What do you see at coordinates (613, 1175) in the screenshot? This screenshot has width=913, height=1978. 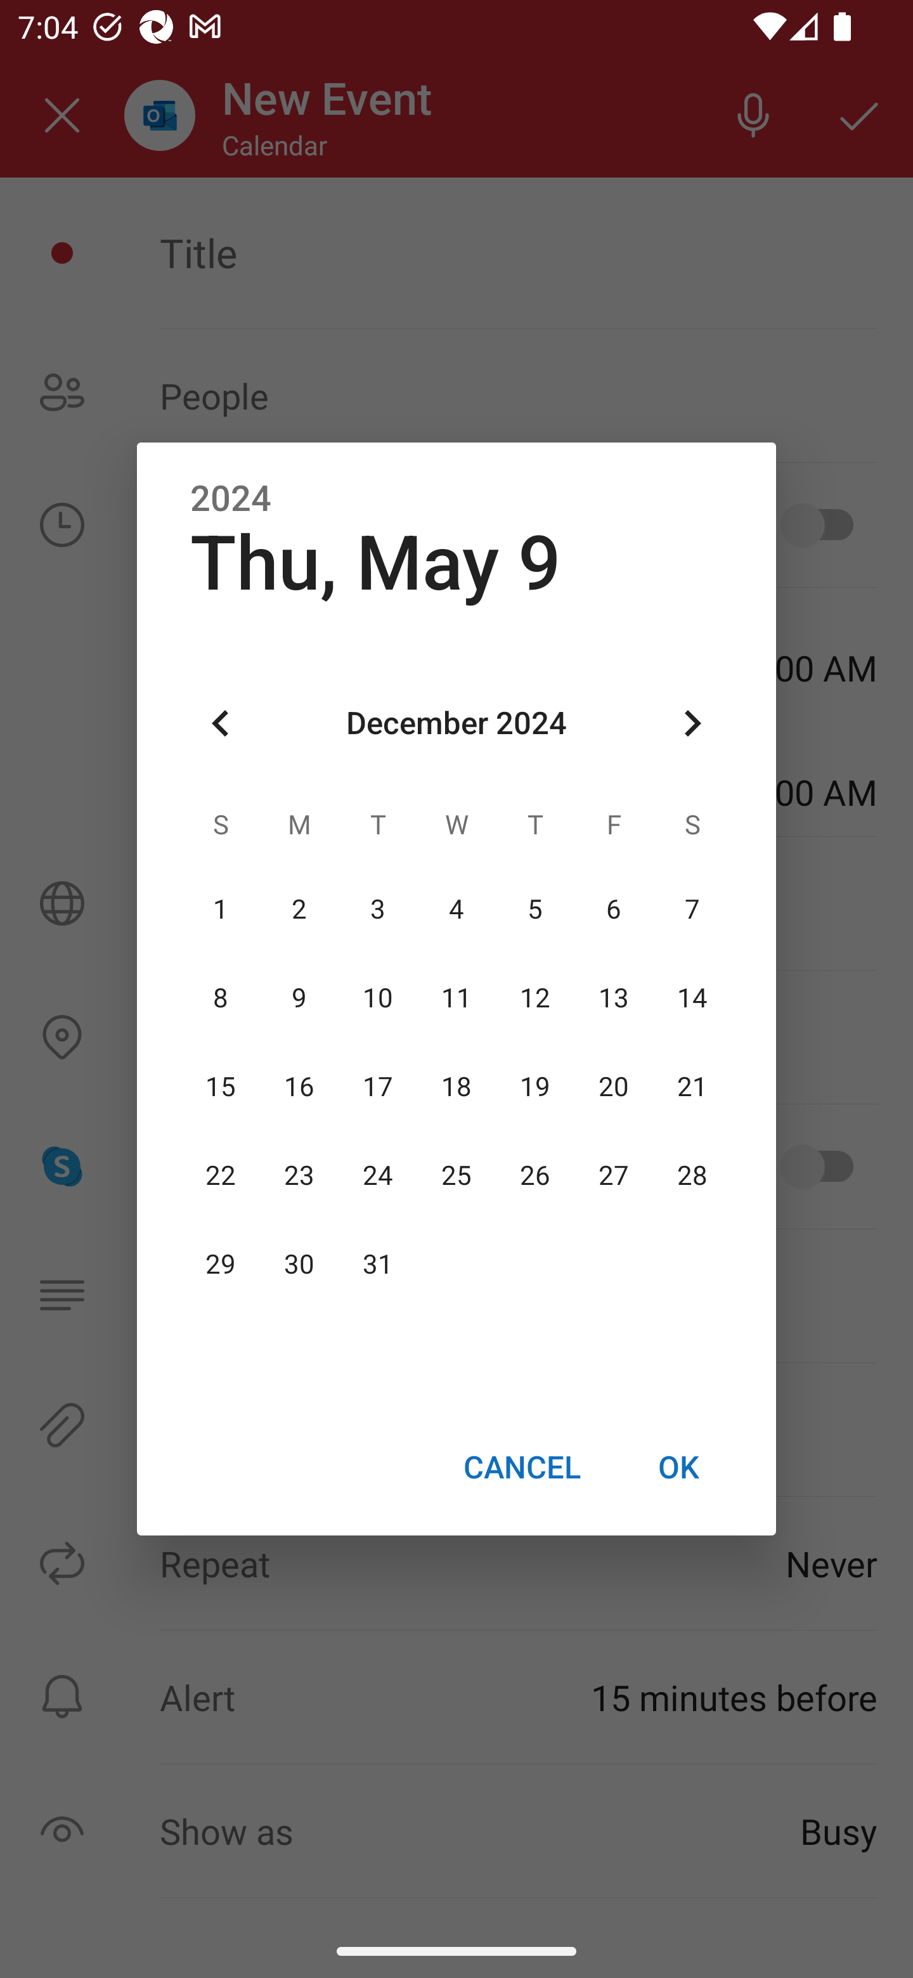 I see `27 27 December 2024` at bounding box center [613, 1175].